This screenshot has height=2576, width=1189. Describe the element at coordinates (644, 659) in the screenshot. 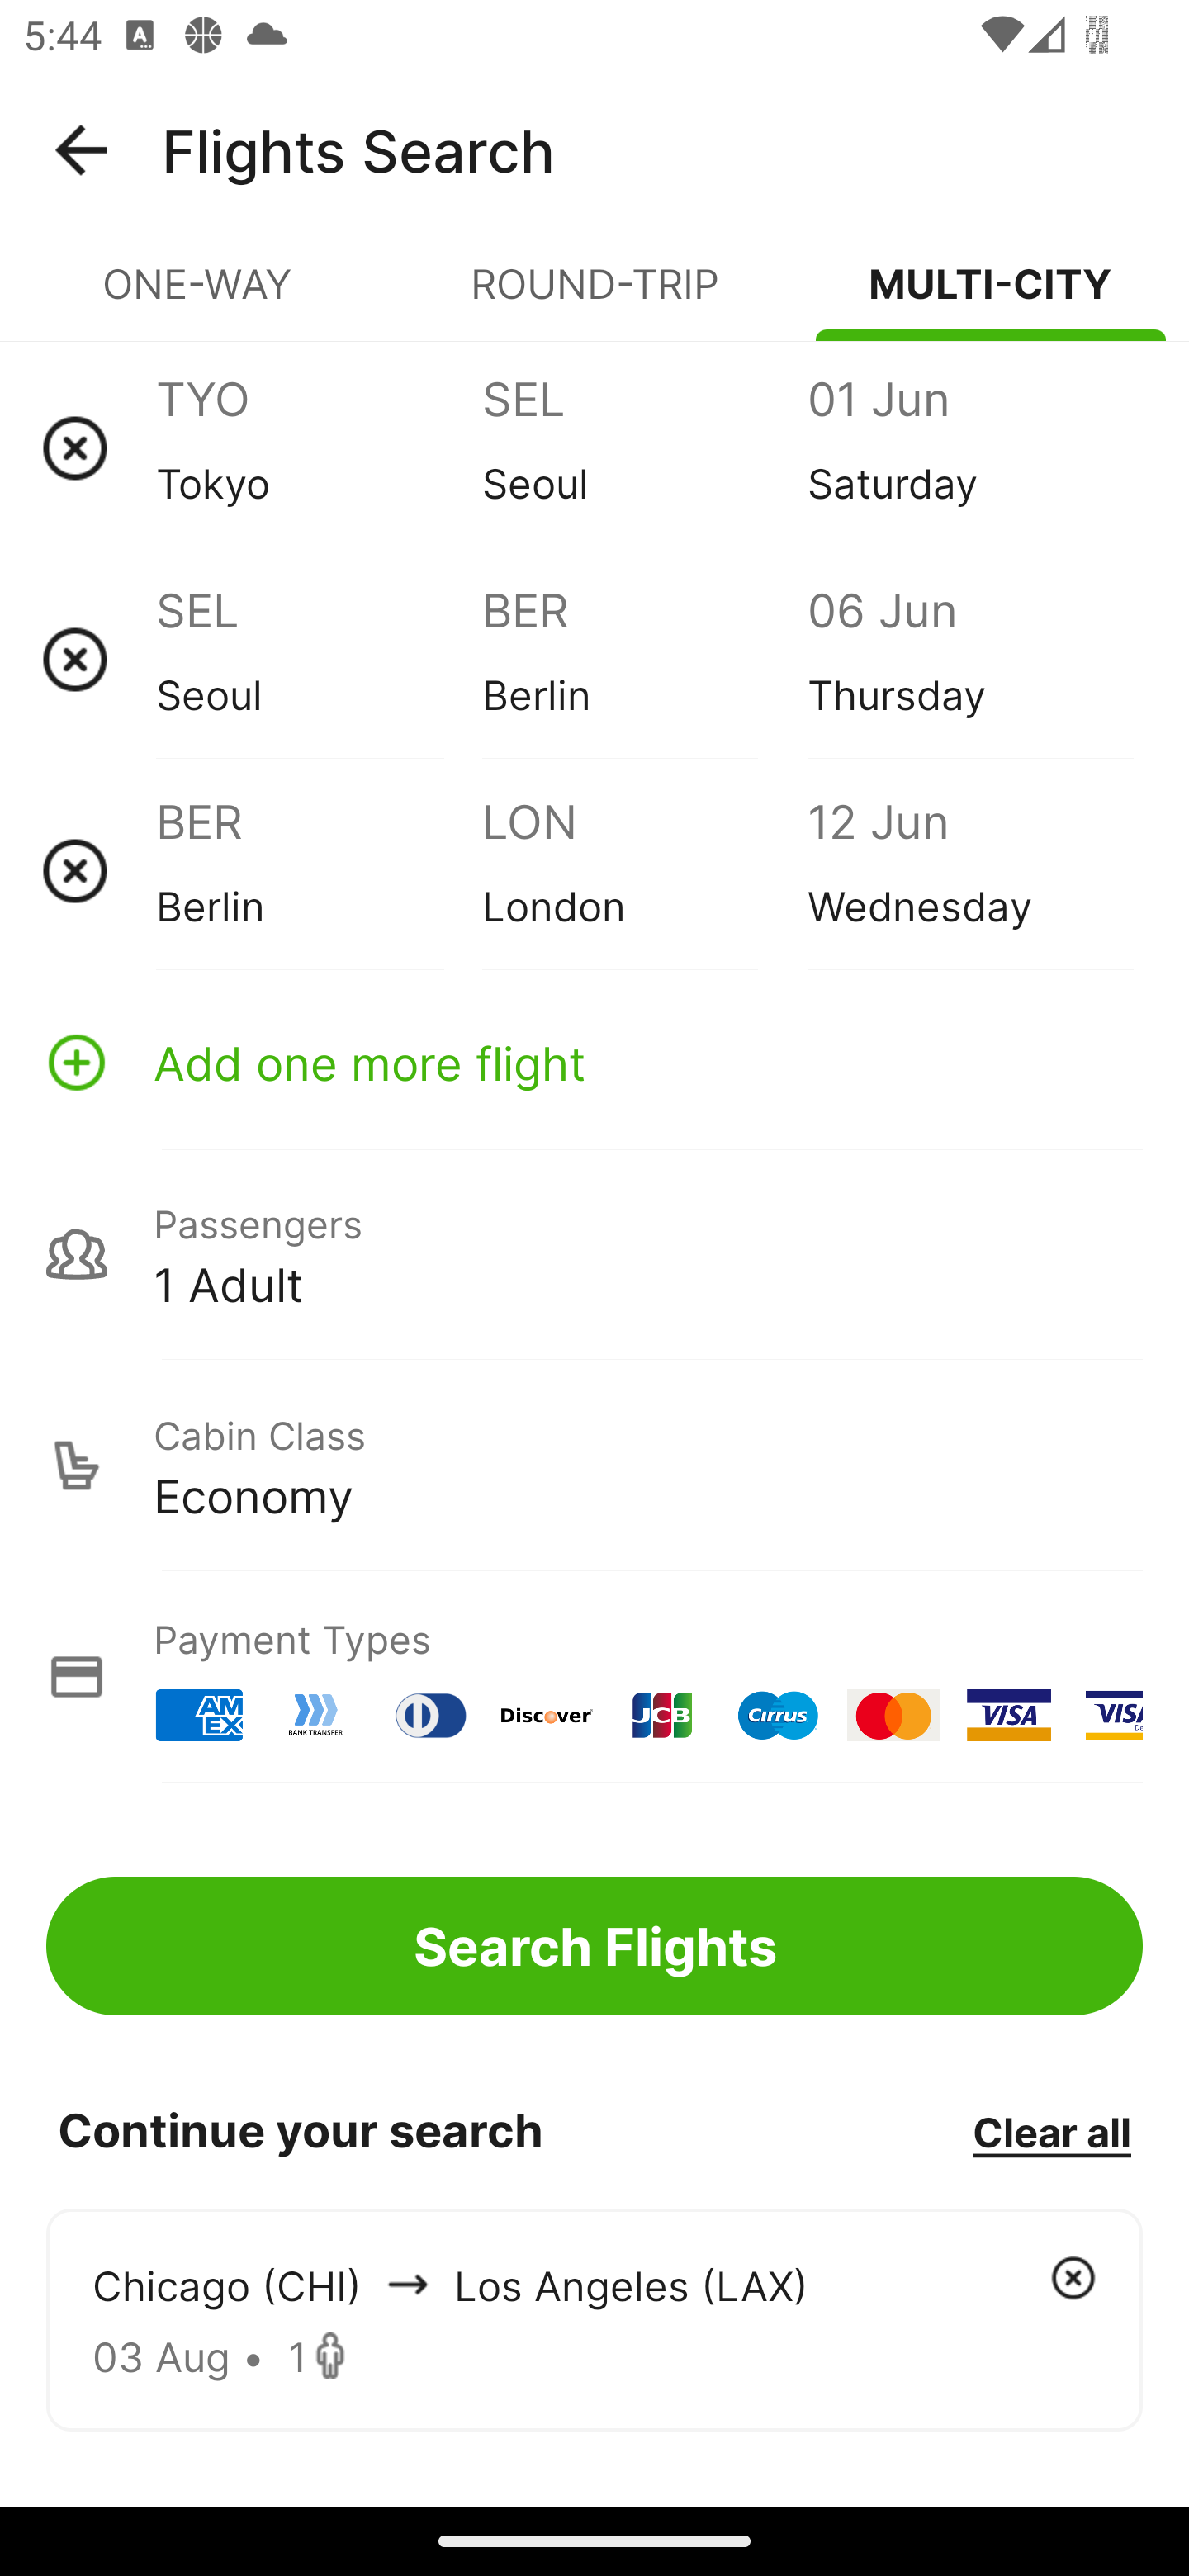

I see `BER Berlin` at that location.